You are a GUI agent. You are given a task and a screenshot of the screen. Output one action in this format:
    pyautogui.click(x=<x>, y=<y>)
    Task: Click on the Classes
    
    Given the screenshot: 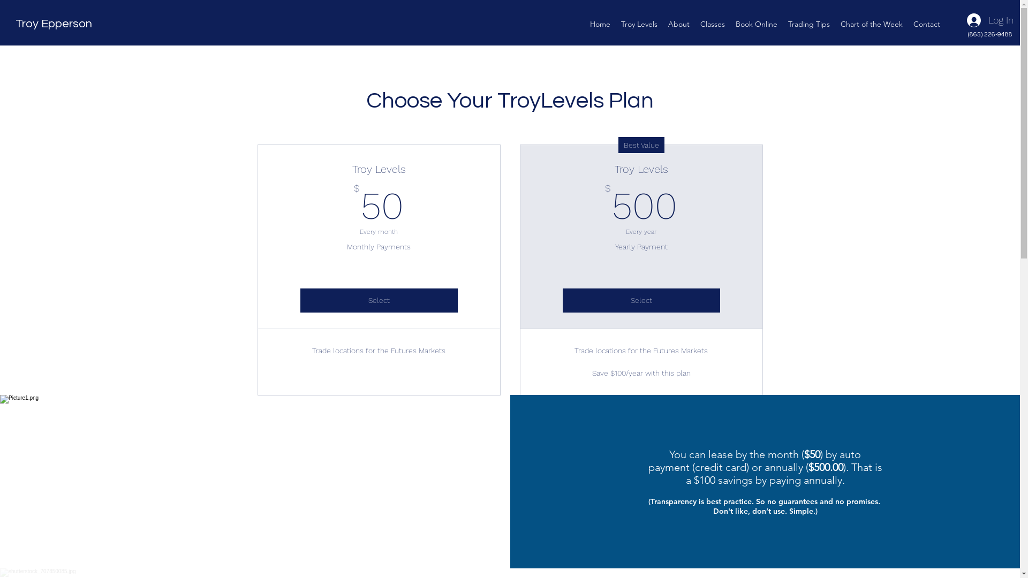 What is the action you would take?
    pyautogui.click(x=713, y=24)
    